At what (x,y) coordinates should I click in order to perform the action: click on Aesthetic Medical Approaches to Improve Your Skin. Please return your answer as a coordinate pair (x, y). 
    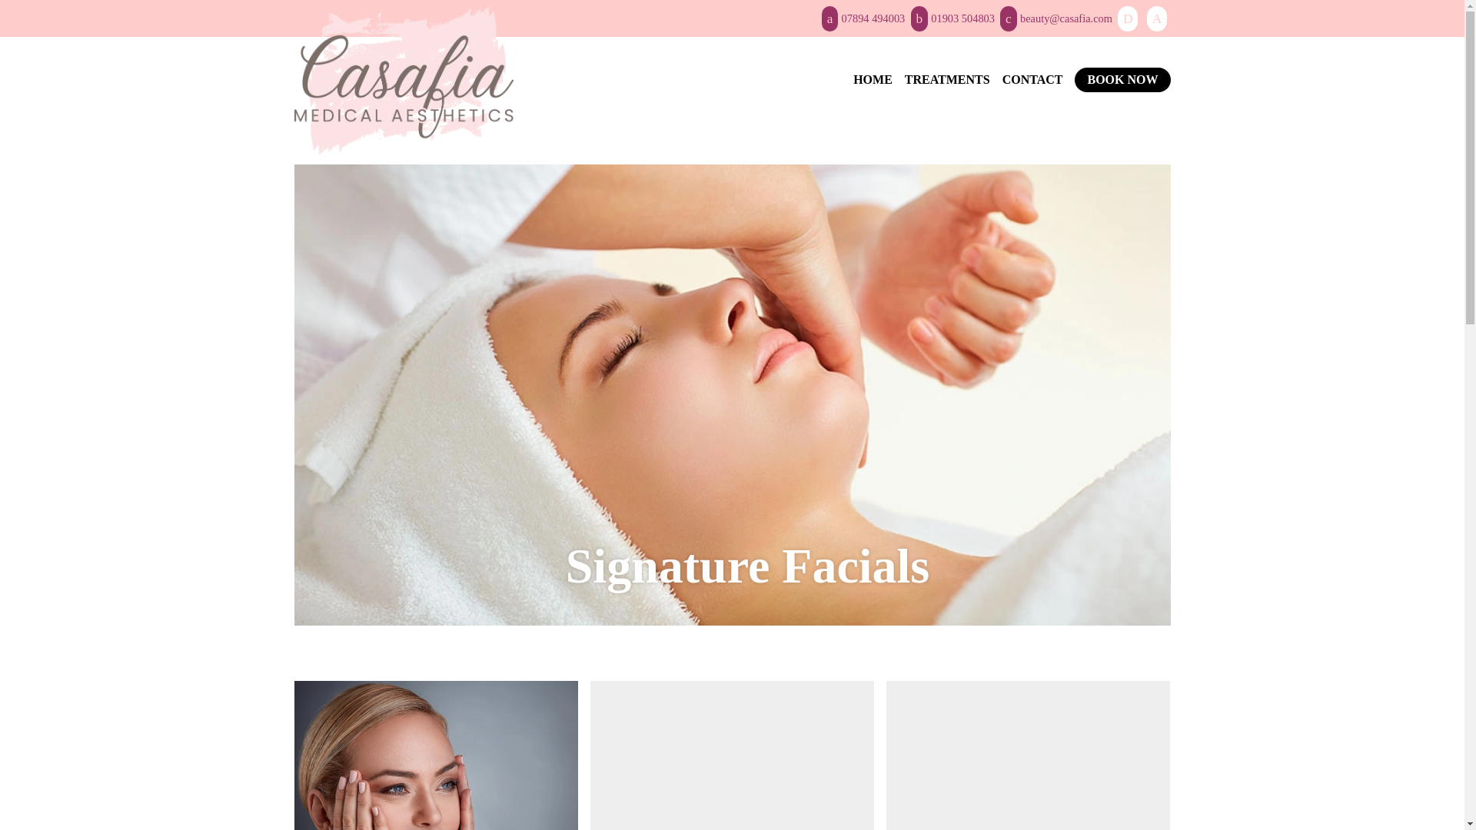
    Looking at the image, I should click on (732, 755).